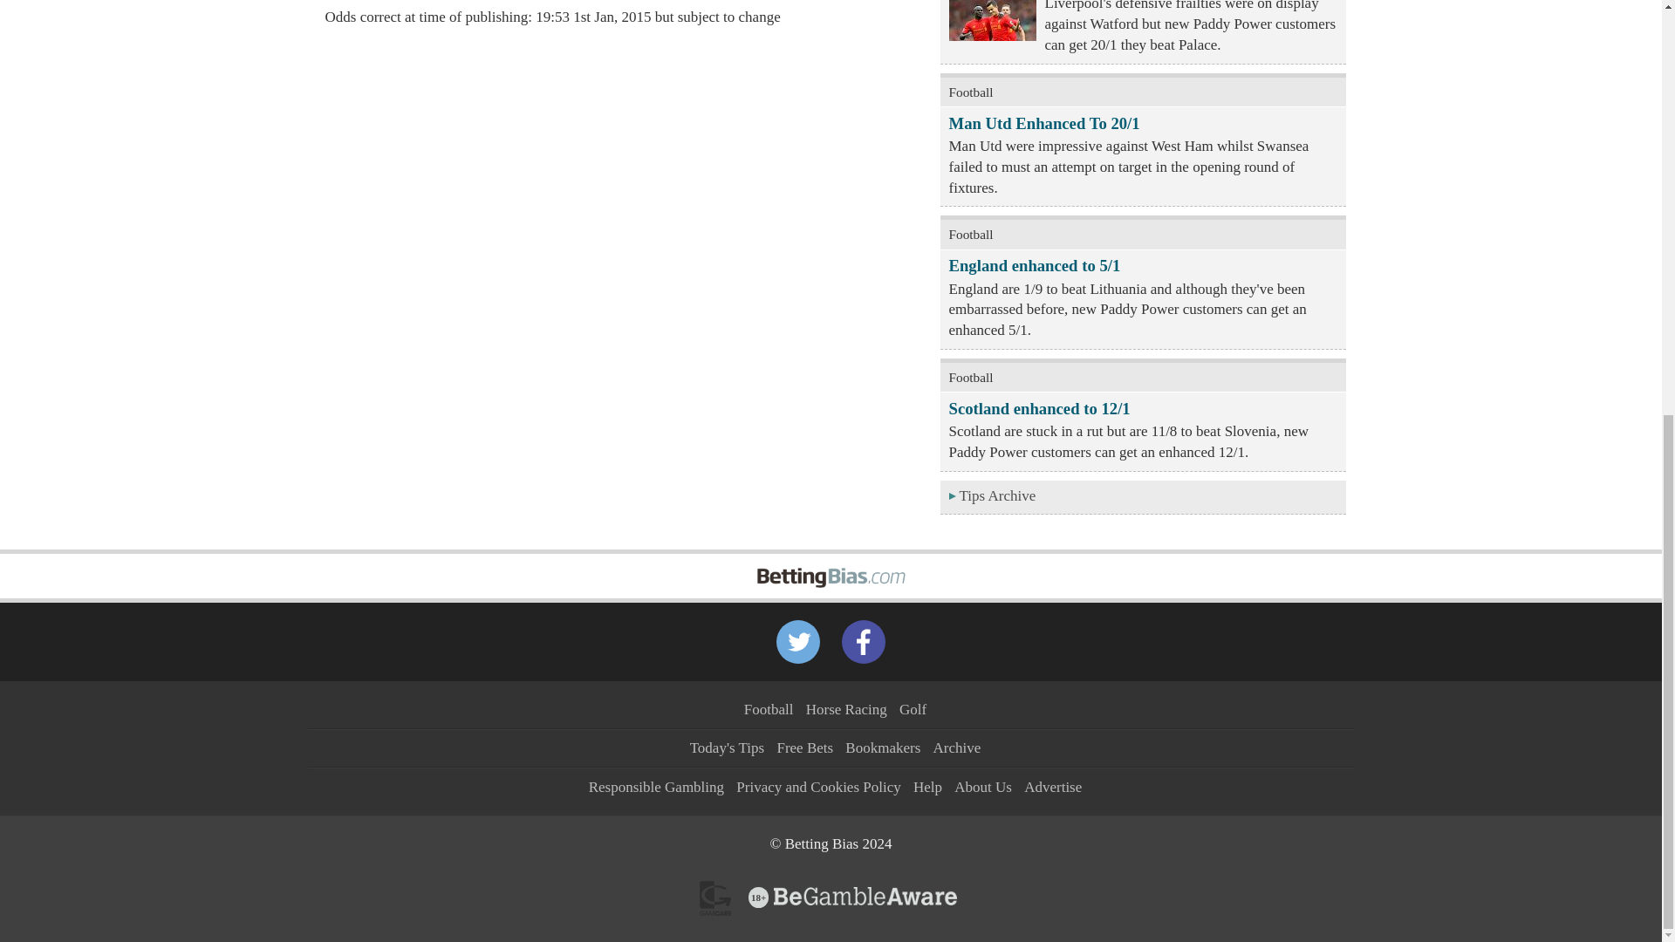 The width and height of the screenshot is (1675, 942). What do you see at coordinates (864, 642) in the screenshot?
I see `Facebook` at bounding box center [864, 642].